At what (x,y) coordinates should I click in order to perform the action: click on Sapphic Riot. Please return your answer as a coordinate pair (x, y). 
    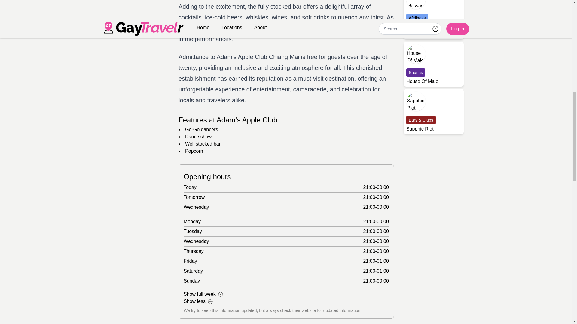
    Looking at the image, I should click on (433, 112).